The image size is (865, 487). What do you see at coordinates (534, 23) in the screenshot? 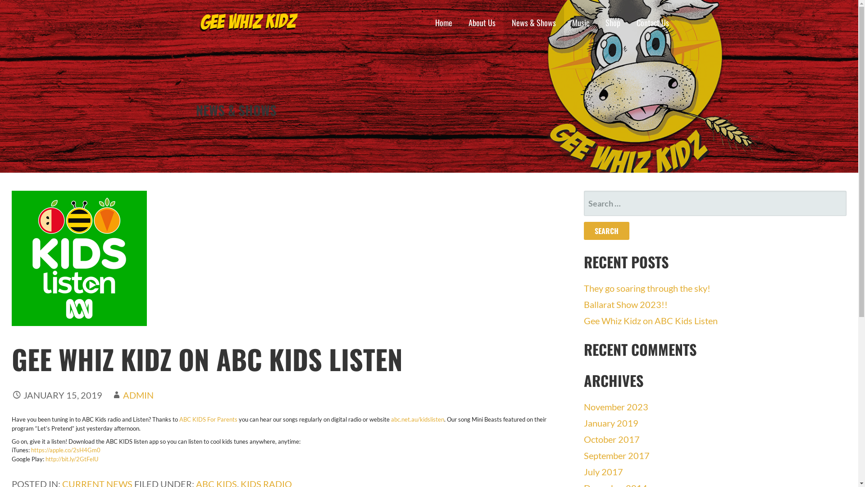
I see `News & Shows` at bounding box center [534, 23].